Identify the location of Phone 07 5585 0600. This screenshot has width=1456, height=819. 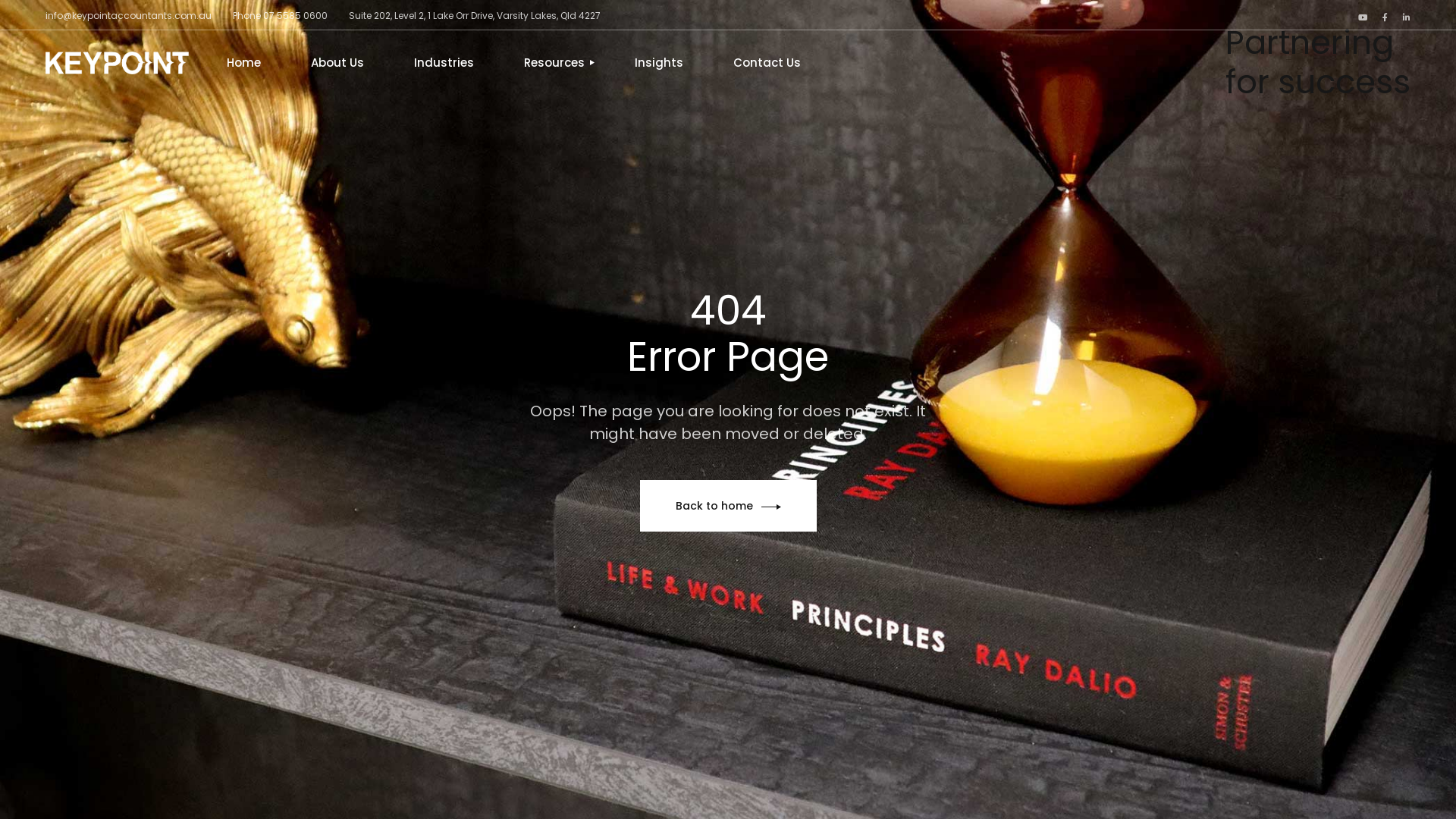
(281, 15).